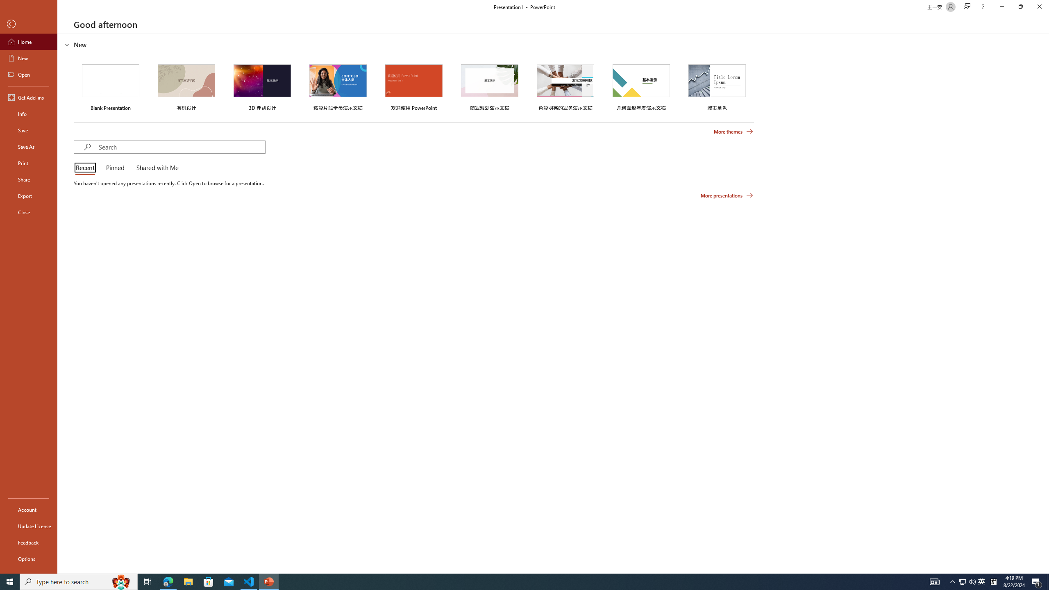 The image size is (1049, 590). Describe the element at coordinates (1045, 304) in the screenshot. I see `Class: NetUIScrollBar` at that location.